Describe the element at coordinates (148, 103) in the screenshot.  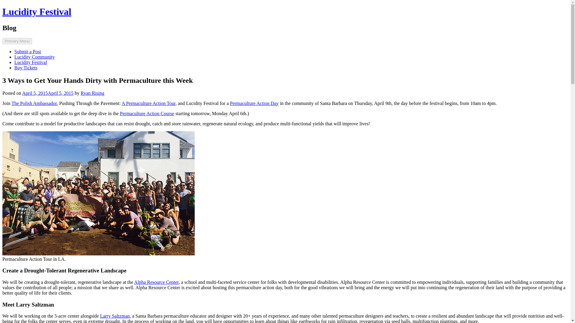
I see `A Permaculture Action Tour` at that location.